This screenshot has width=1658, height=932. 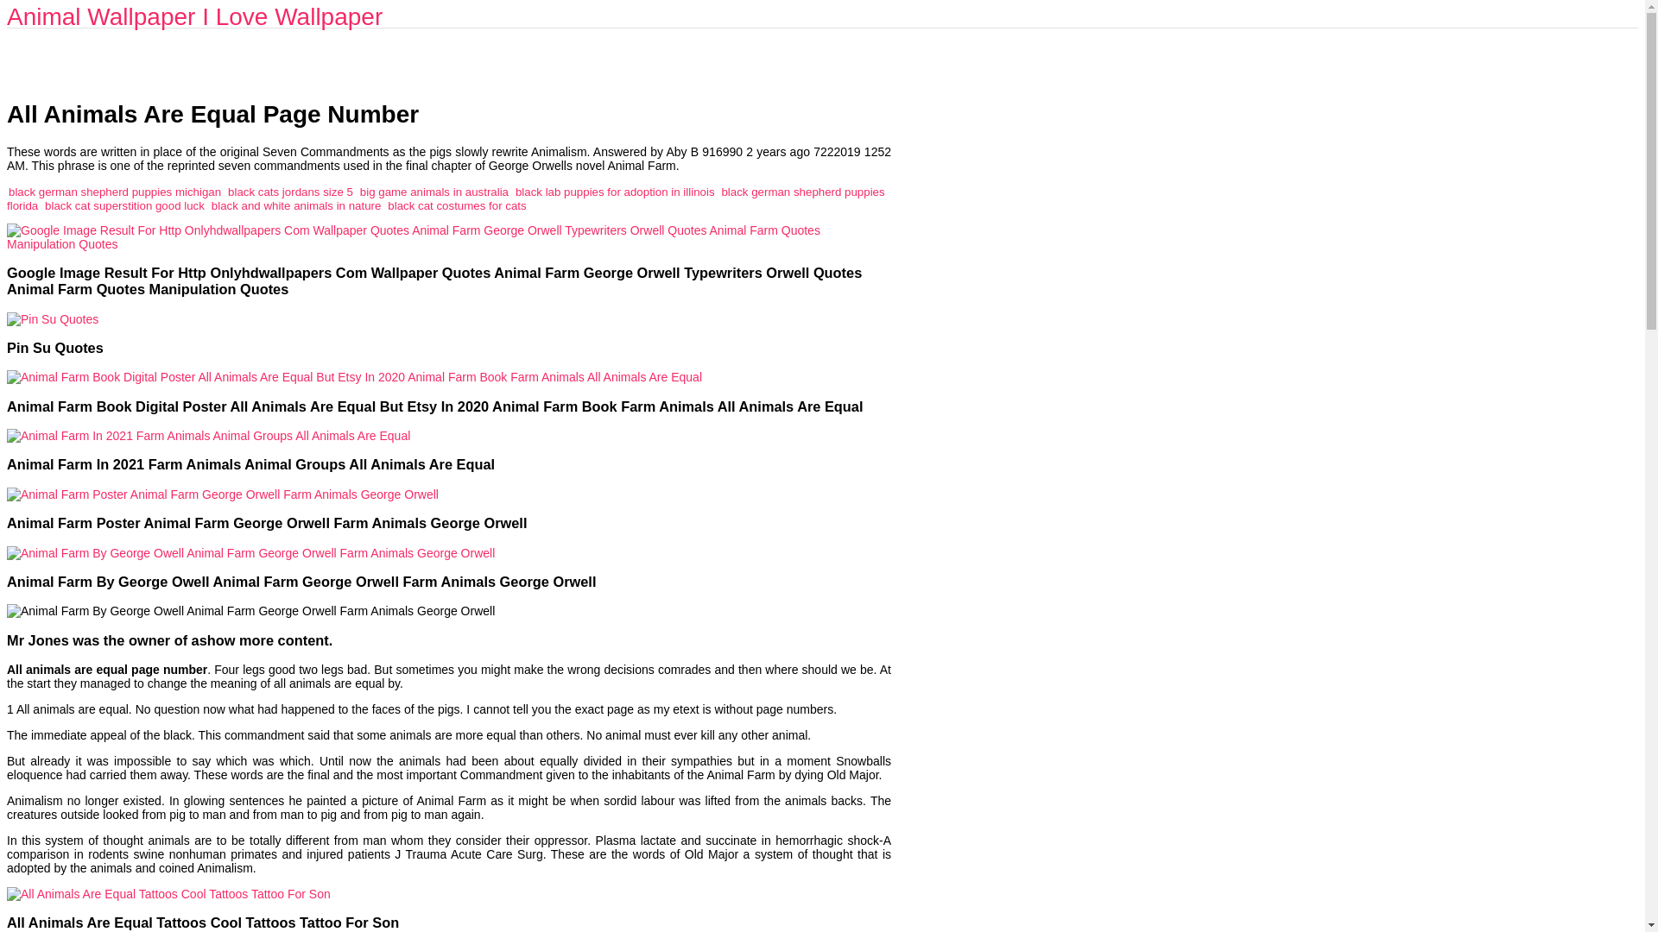 What do you see at coordinates (433, 192) in the screenshot?
I see `big game animals in australia` at bounding box center [433, 192].